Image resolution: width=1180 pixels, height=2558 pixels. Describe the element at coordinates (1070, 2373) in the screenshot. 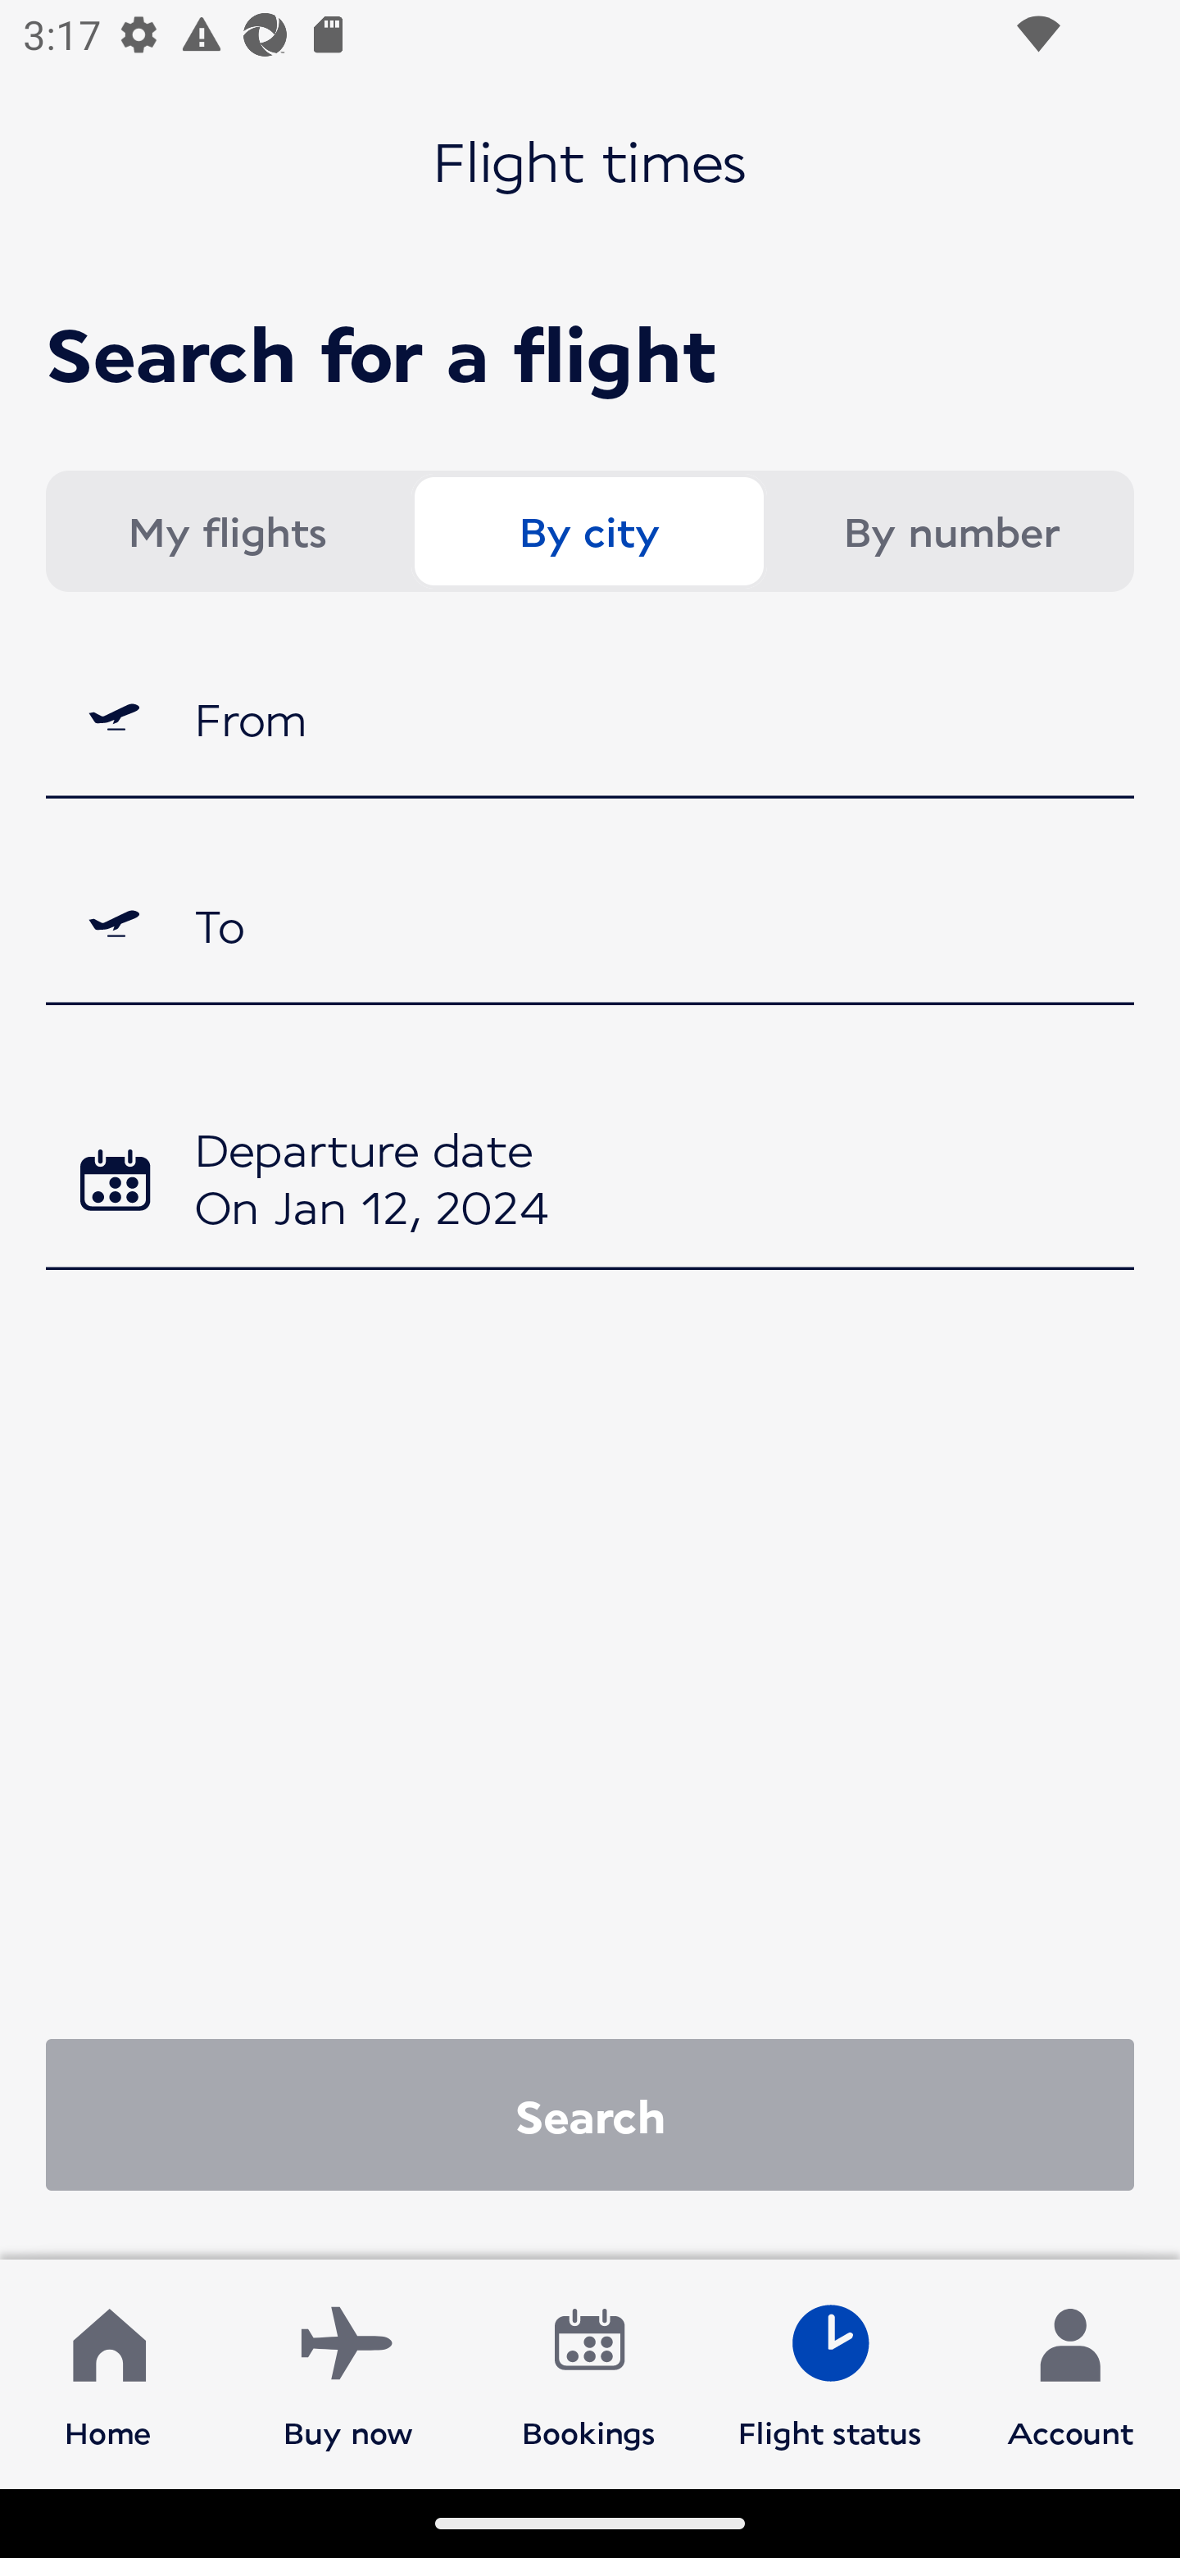

I see `Account` at that location.